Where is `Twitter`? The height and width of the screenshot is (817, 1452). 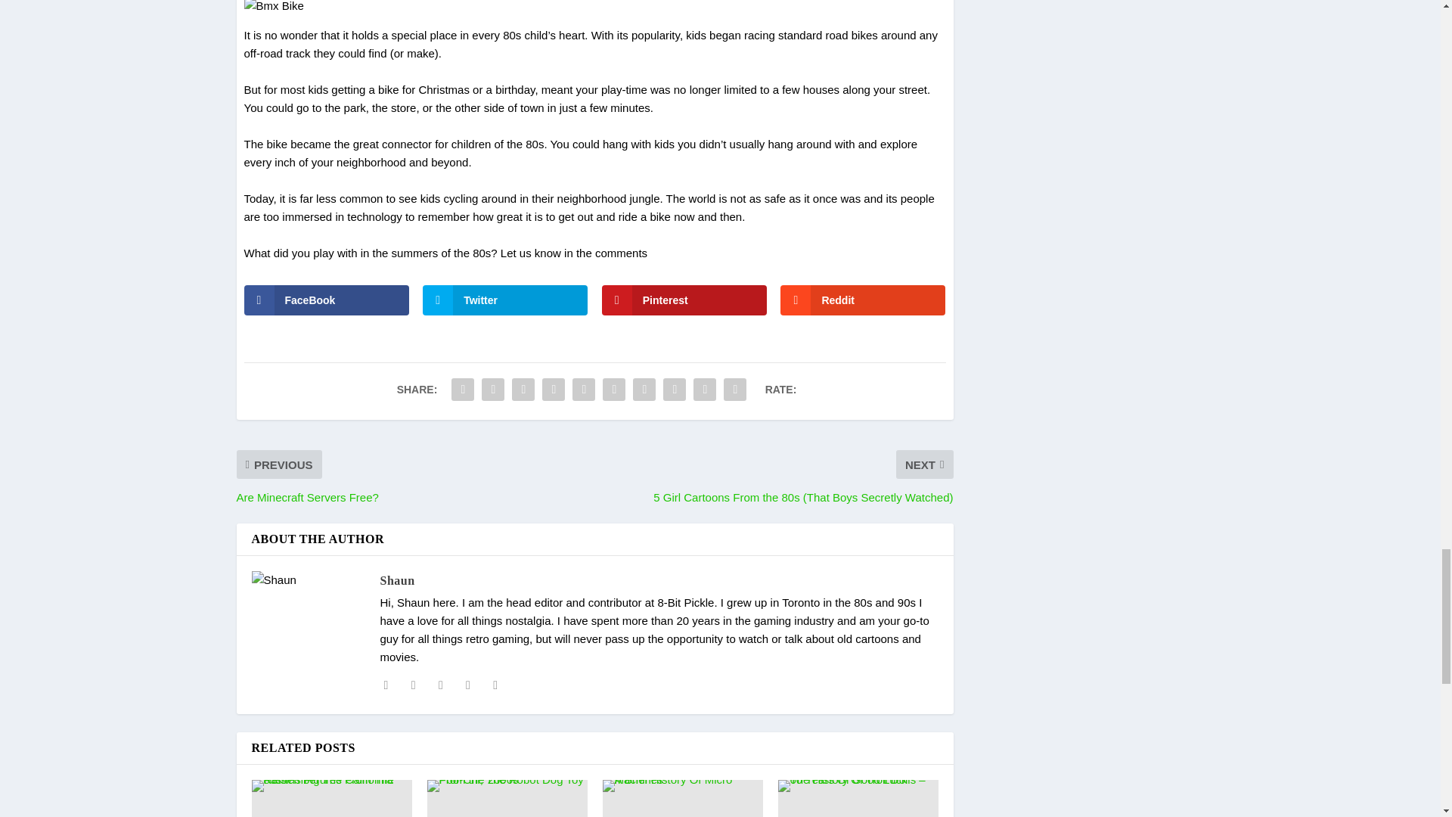
Twitter is located at coordinates (505, 300).